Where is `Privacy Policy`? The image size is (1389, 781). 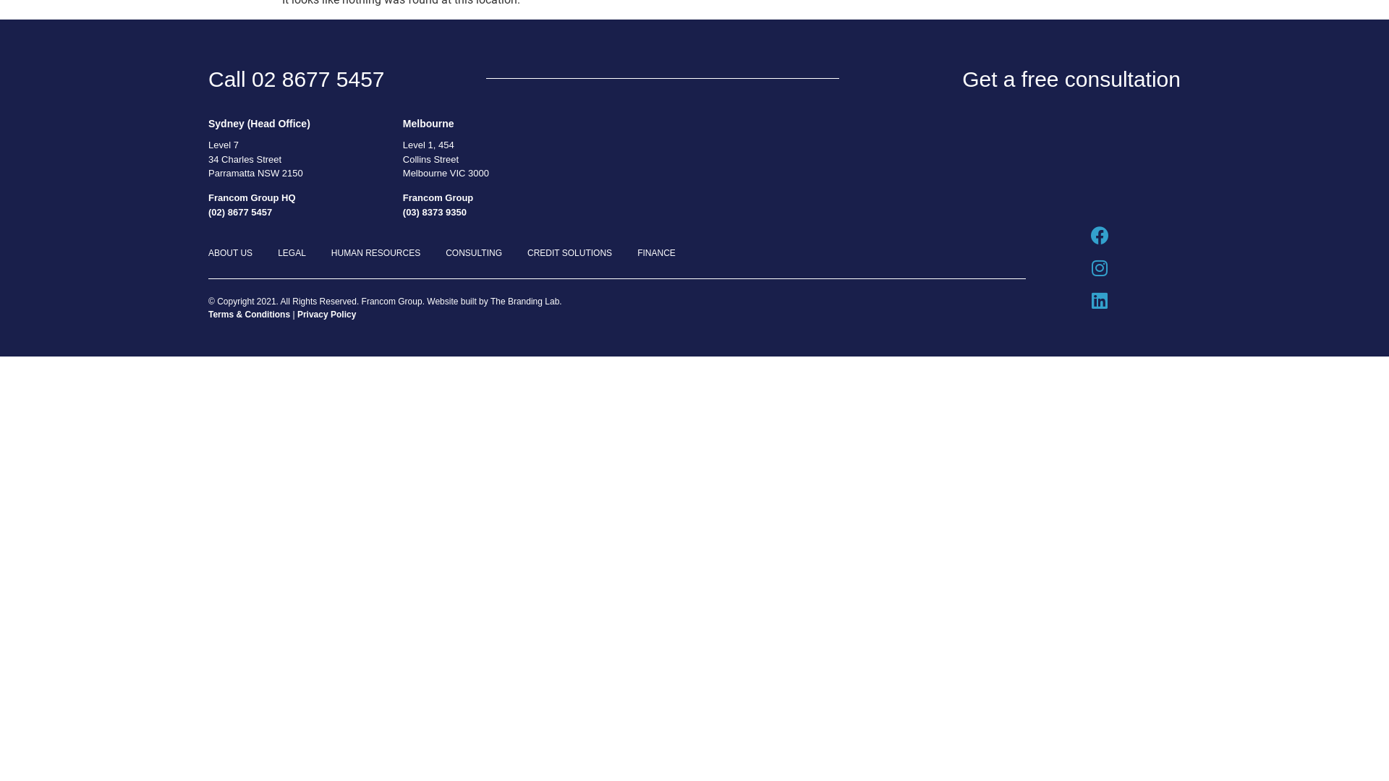
Privacy Policy is located at coordinates (326, 315).